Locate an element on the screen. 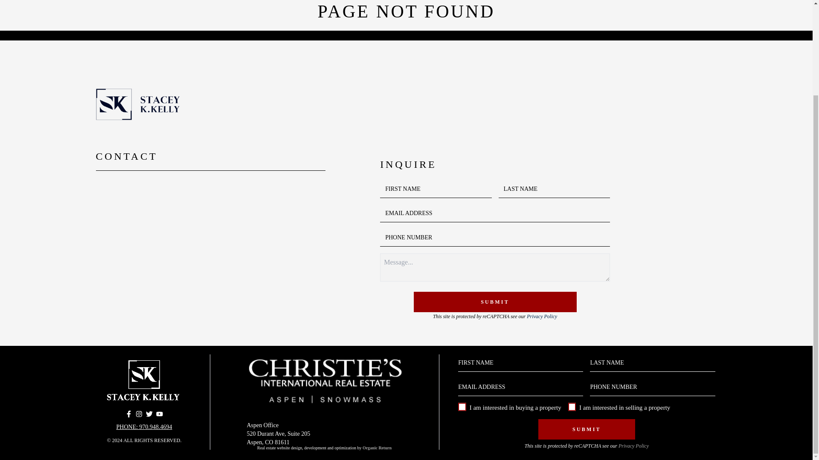  on is located at coordinates (572, 407).